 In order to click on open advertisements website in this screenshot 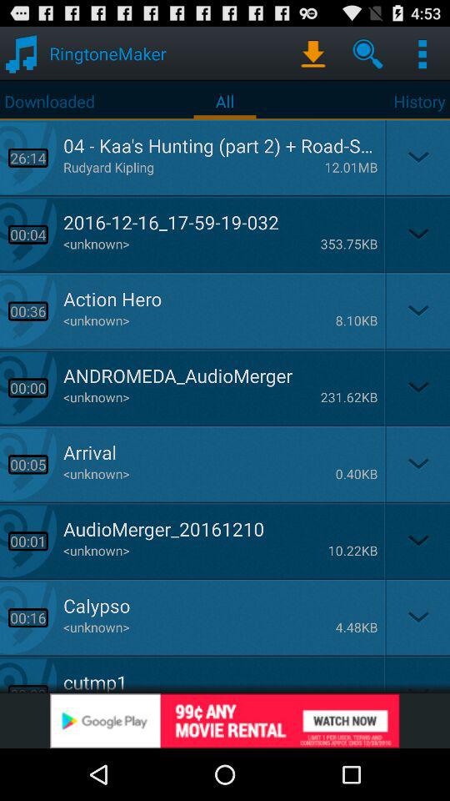, I will do `click(225, 721)`.